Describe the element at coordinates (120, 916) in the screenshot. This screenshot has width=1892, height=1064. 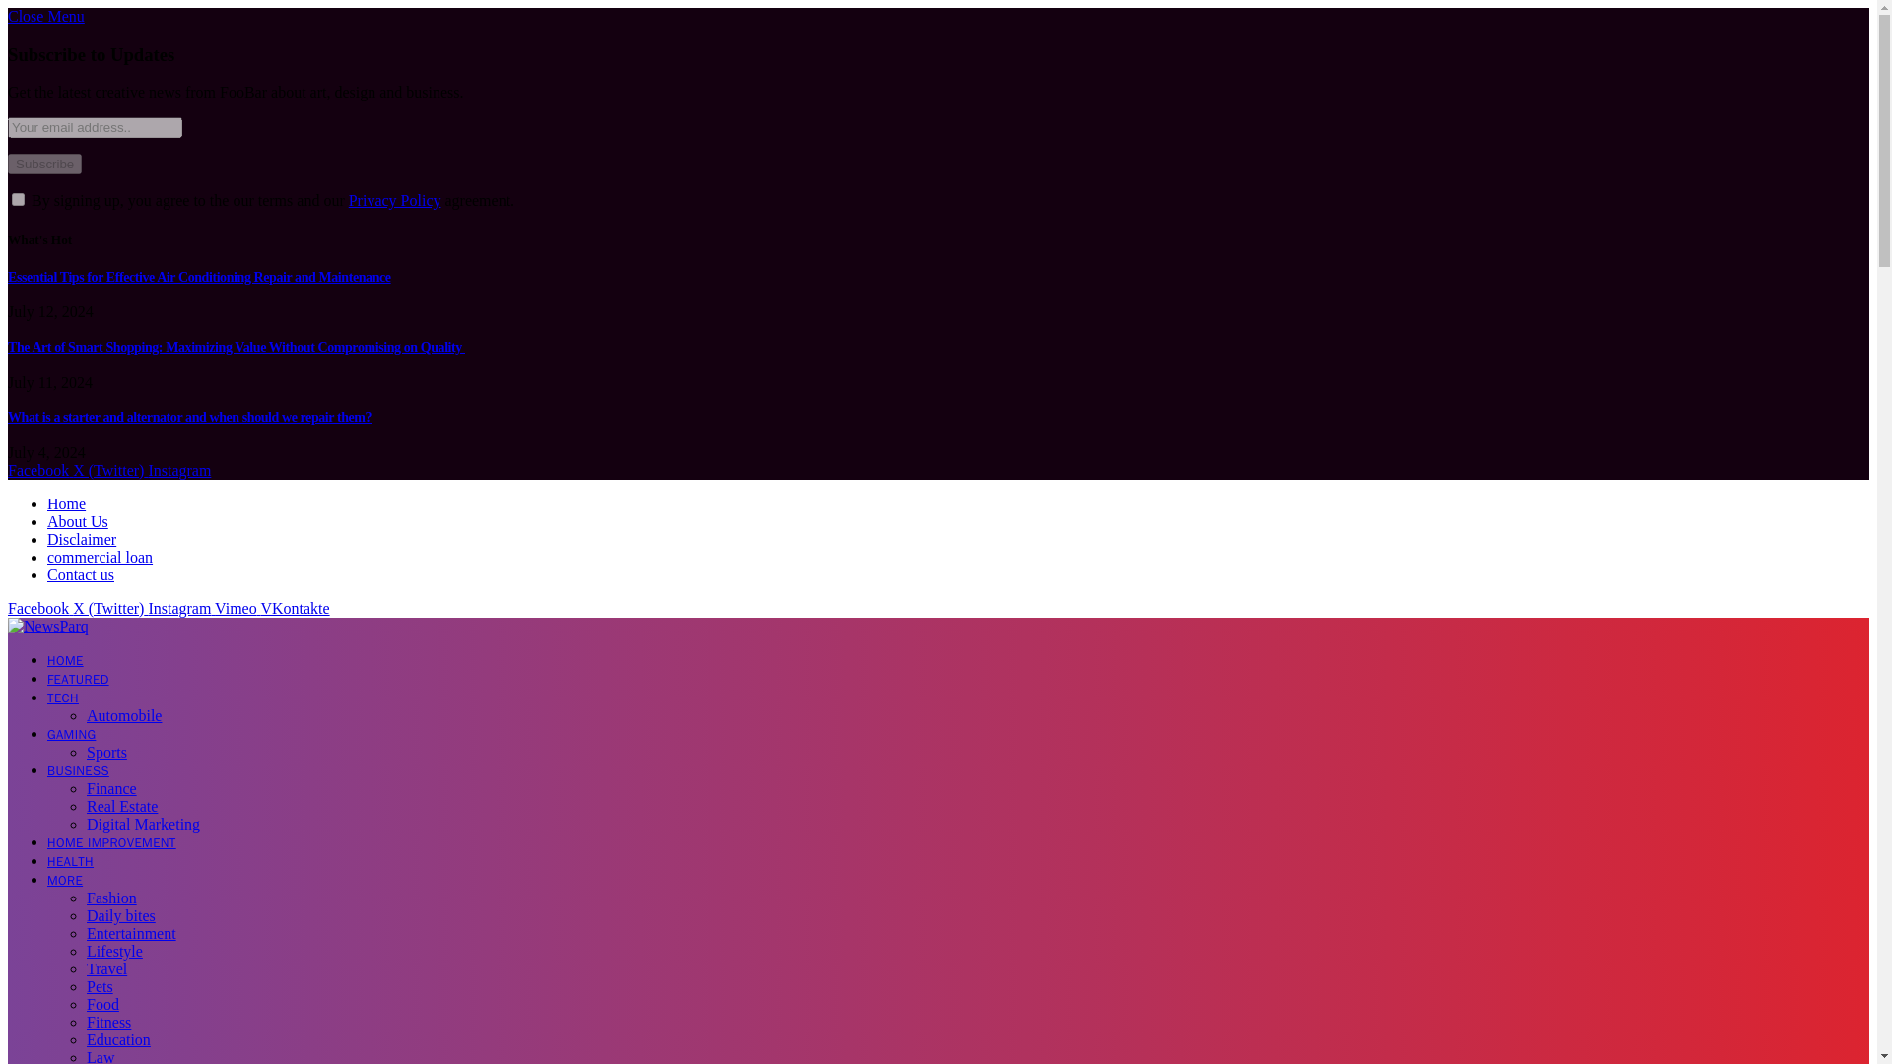
I see `Daily bites` at that location.